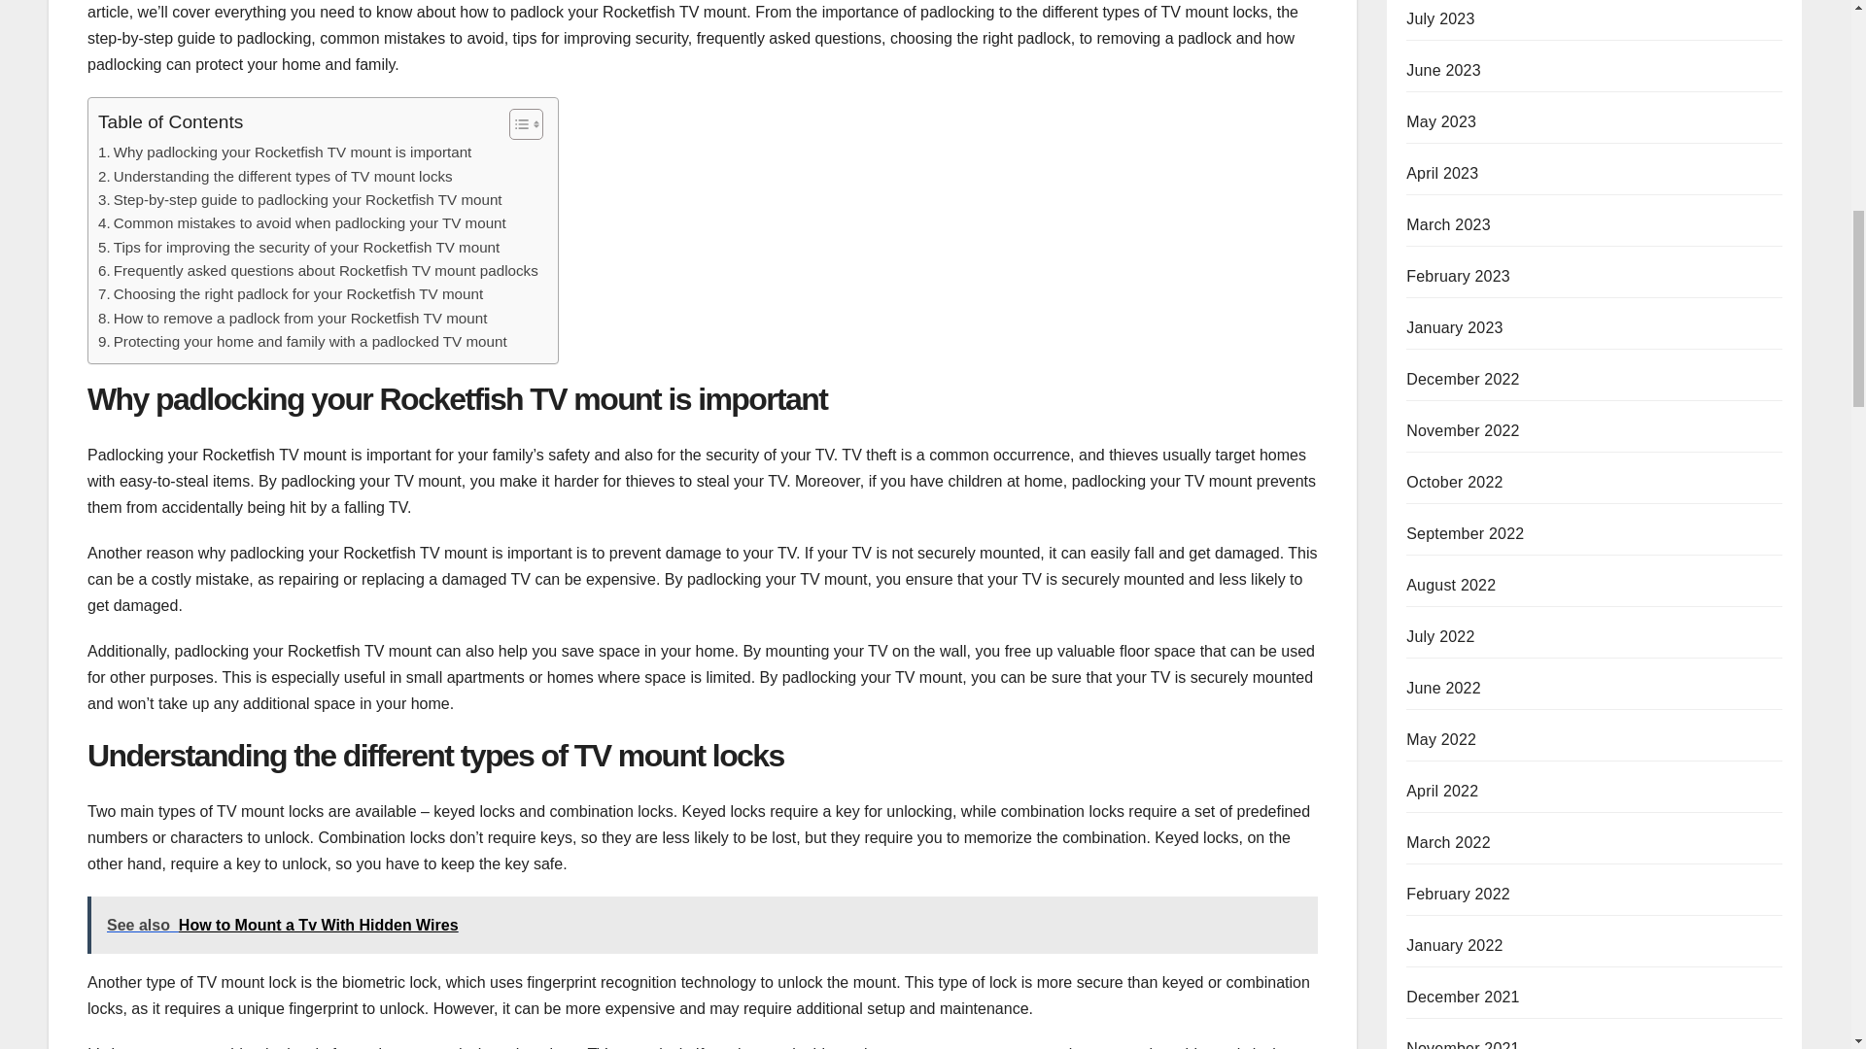 The height and width of the screenshot is (1049, 1866). Describe the element at coordinates (303, 342) in the screenshot. I see `Protecting your home and family with a padlocked TV mount` at that location.